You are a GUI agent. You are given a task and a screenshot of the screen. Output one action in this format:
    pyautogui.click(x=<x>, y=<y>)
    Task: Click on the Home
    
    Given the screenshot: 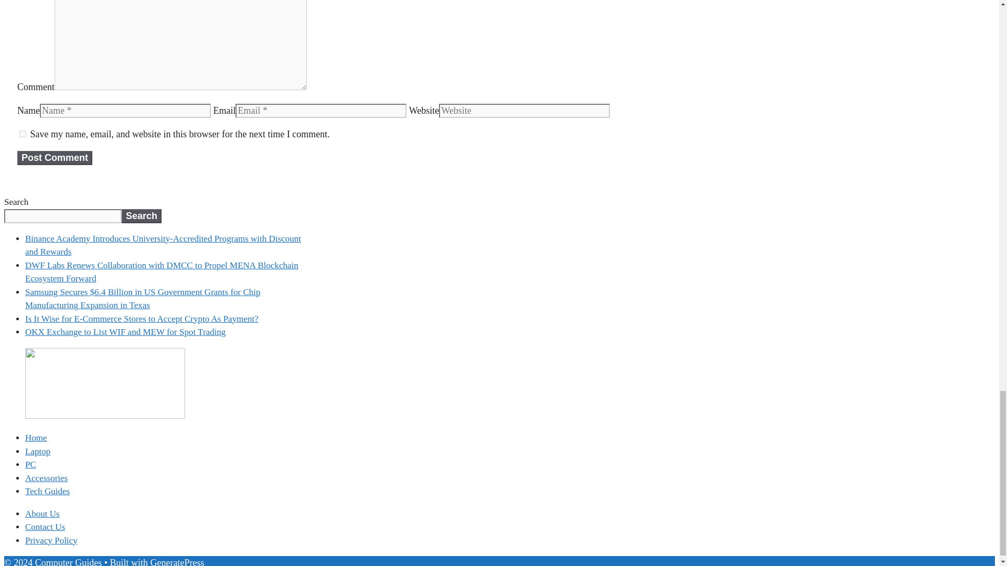 What is the action you would take?
    pyautogui.click(x=36, y=438)
    